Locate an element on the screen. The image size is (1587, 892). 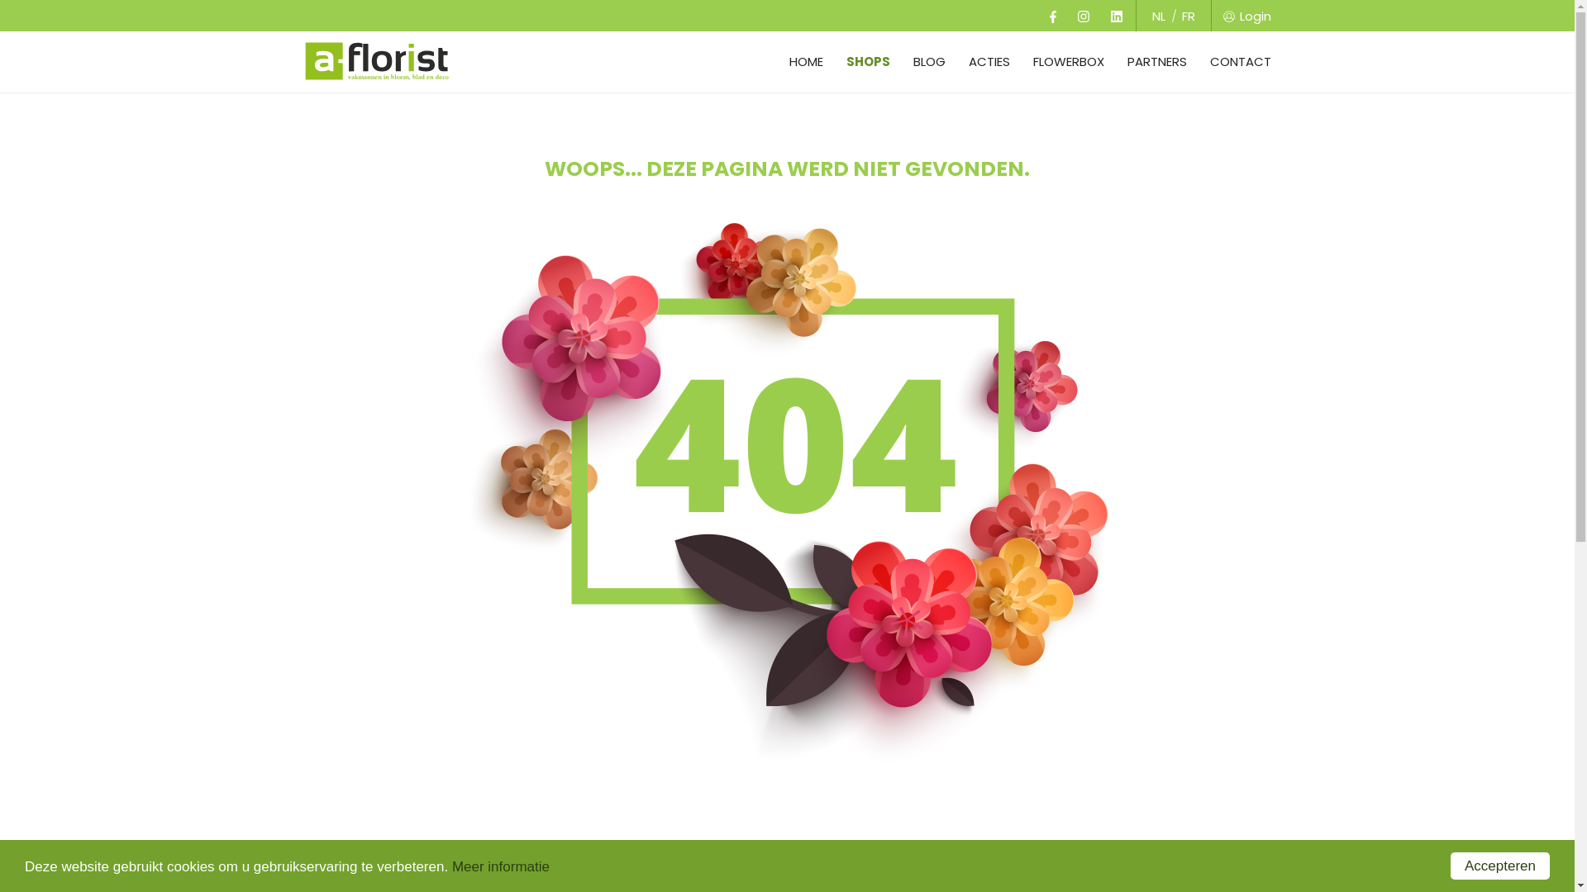
HOME is located at coordinates (805, 61).